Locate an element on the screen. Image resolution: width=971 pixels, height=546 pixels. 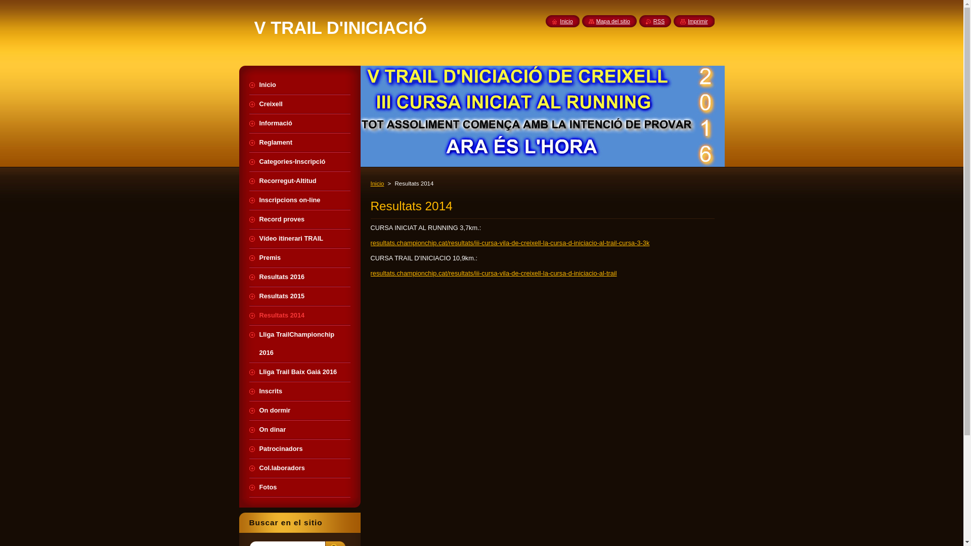
Col.laboradors is located at coordinates (299, 468).